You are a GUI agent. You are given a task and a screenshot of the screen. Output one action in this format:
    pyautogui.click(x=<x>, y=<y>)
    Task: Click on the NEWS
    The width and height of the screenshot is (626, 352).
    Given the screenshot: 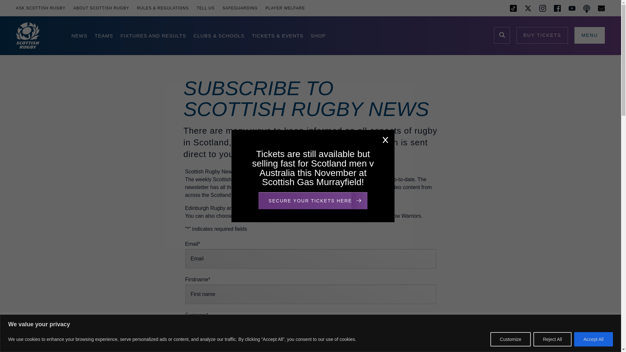 What is the action you would take?
    pyautogui.click(x=78, y=36)
    